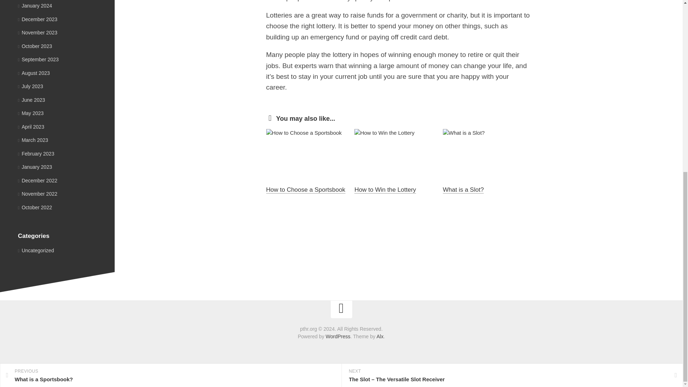 Image resolution: width=688 pixels, height=387 pixels. What do you see at coordinates (33, 140) in the screenshot?
I see `March 2023` at bounding box center [33, 140].